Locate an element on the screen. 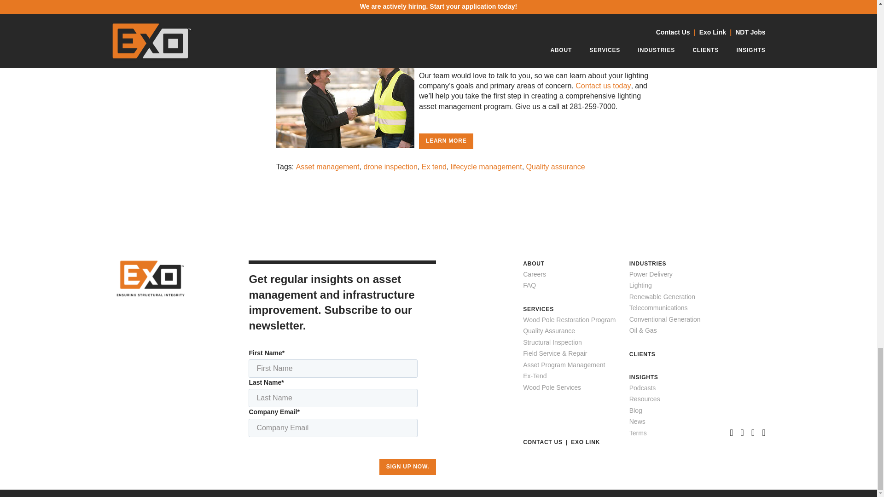 Image resolution: width=884 pixels, height=497 pixels. Sign Up Now. is located at coordinates (408, 467).